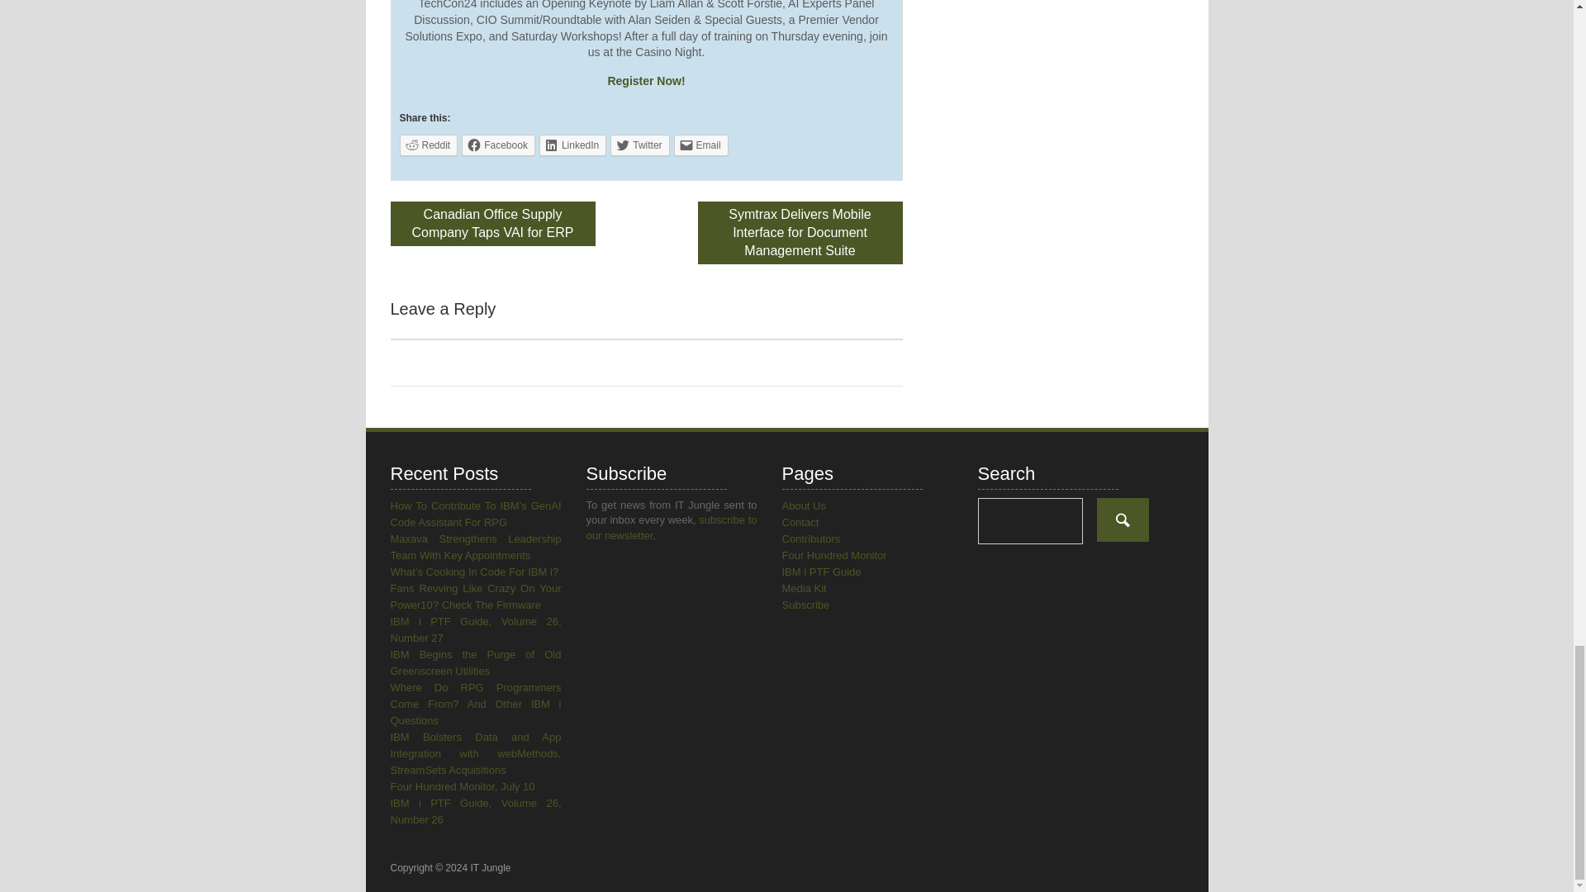  What do you see at coordinates (428, 145) in the screenshot?
I see `Reddit` at bounding box center [428, 145].